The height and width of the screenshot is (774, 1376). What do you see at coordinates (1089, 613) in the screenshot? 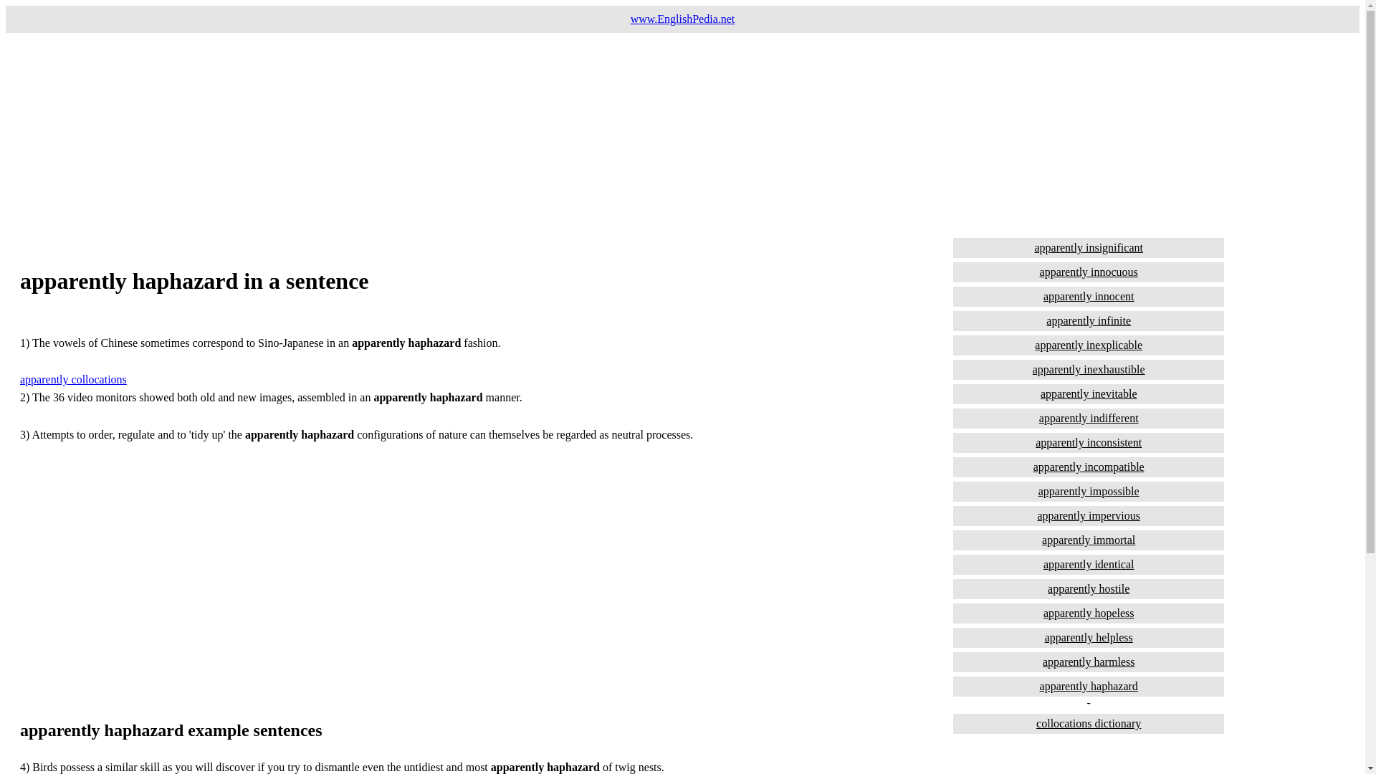
I see `apparently hopeless` at bounding box center [1089, 613].